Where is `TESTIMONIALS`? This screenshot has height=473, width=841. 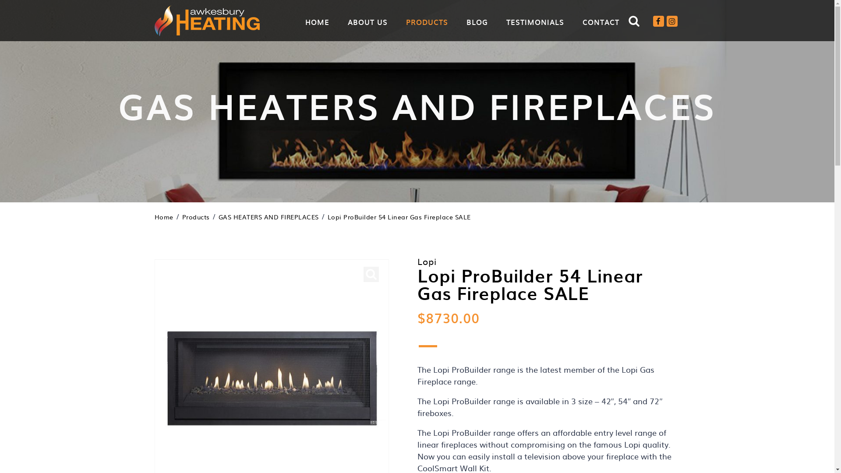 TESTIMONIALS is located at coordinates (535, 22).